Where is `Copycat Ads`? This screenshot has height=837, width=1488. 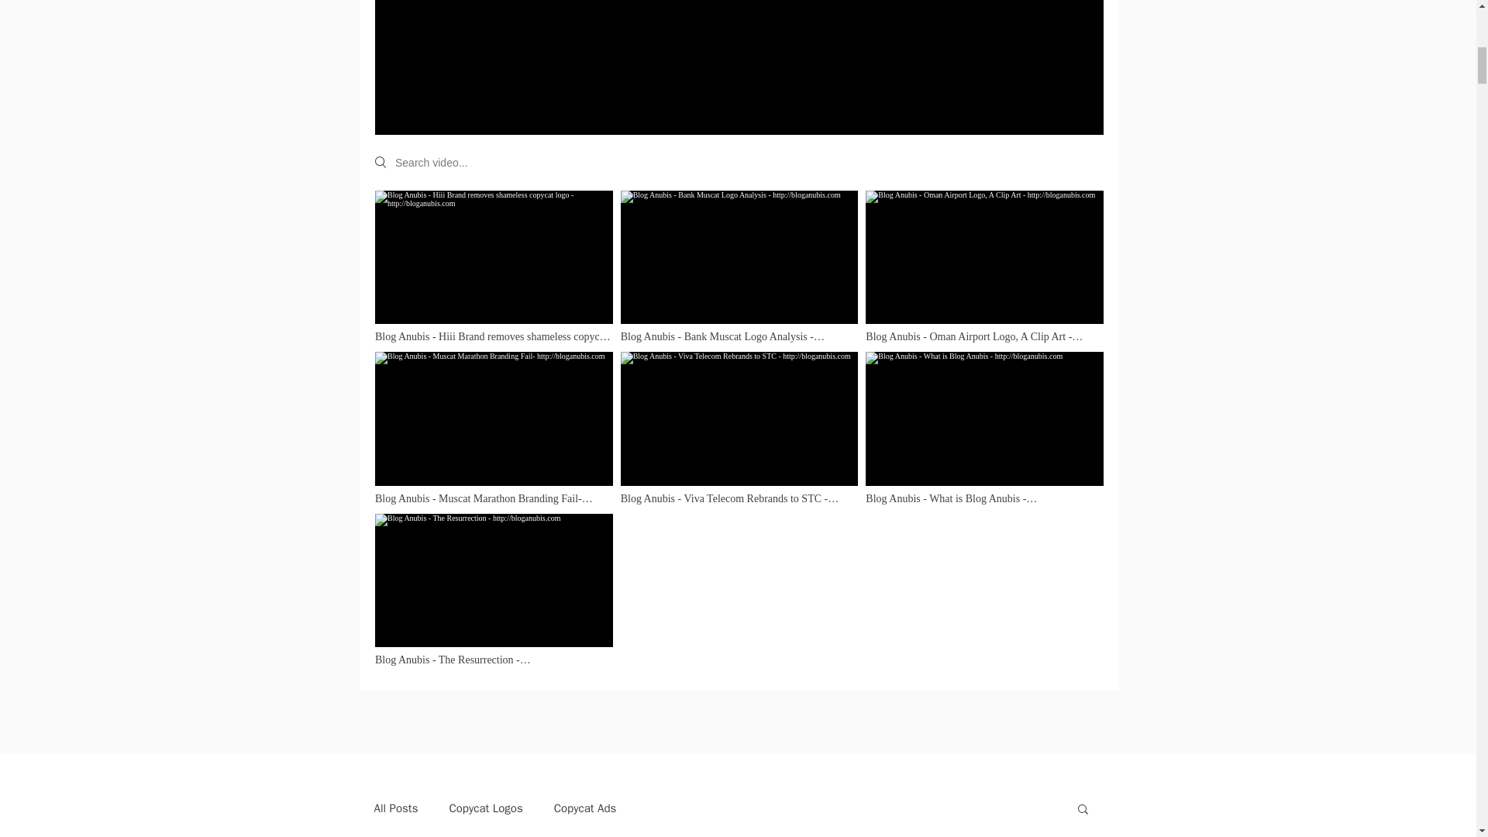
Copycat Ads is located at coordinates (585, 808).